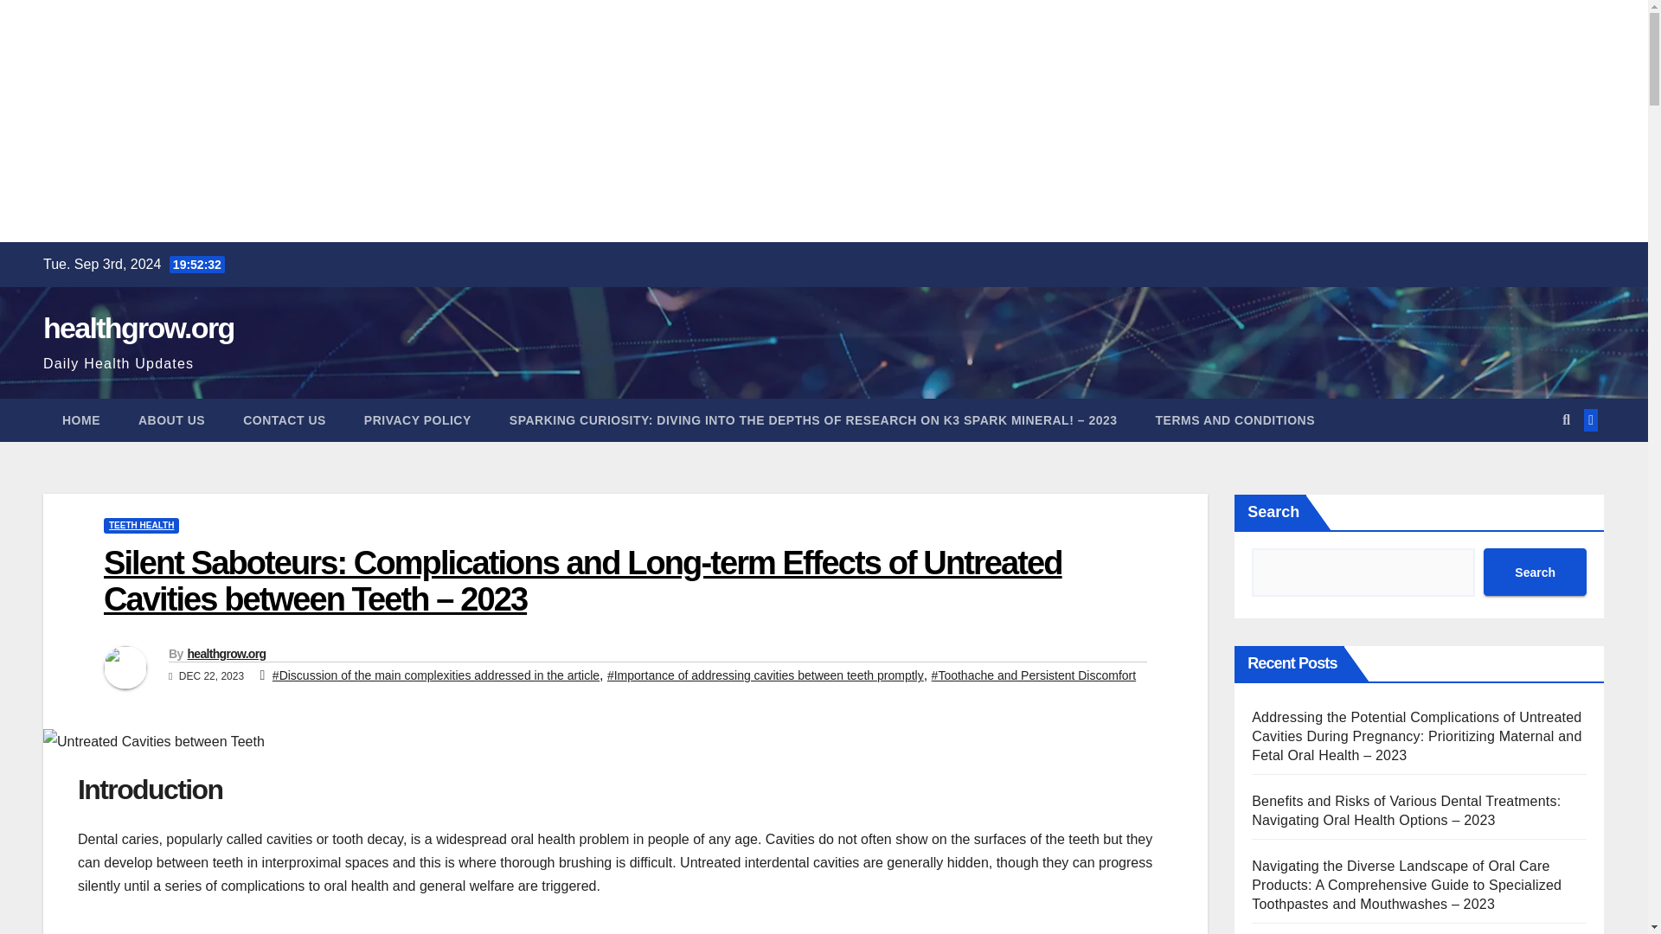 This screenshot has width=1661, height=934. Describe the element at coordinates (1235, 420) in the screenshot. I see `TERMS AND CONDITIONS` at that location.